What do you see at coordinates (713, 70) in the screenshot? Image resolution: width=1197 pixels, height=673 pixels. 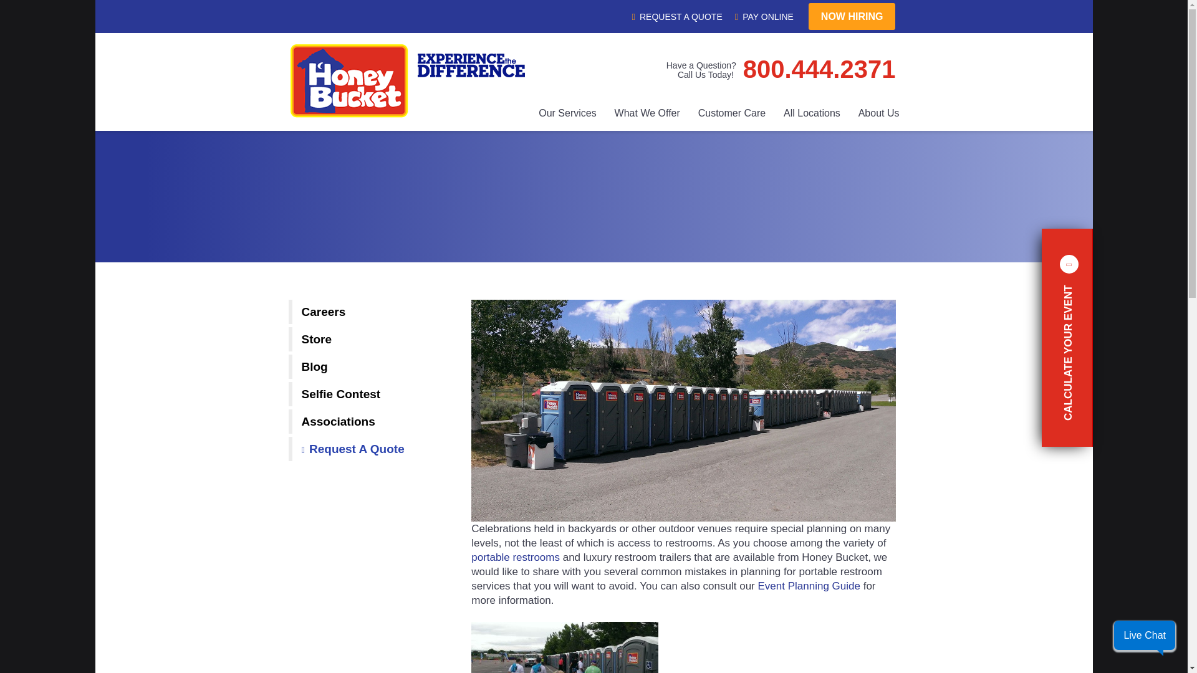 I see `REQUEST A QUOTE` at bounding box center [713, 70].